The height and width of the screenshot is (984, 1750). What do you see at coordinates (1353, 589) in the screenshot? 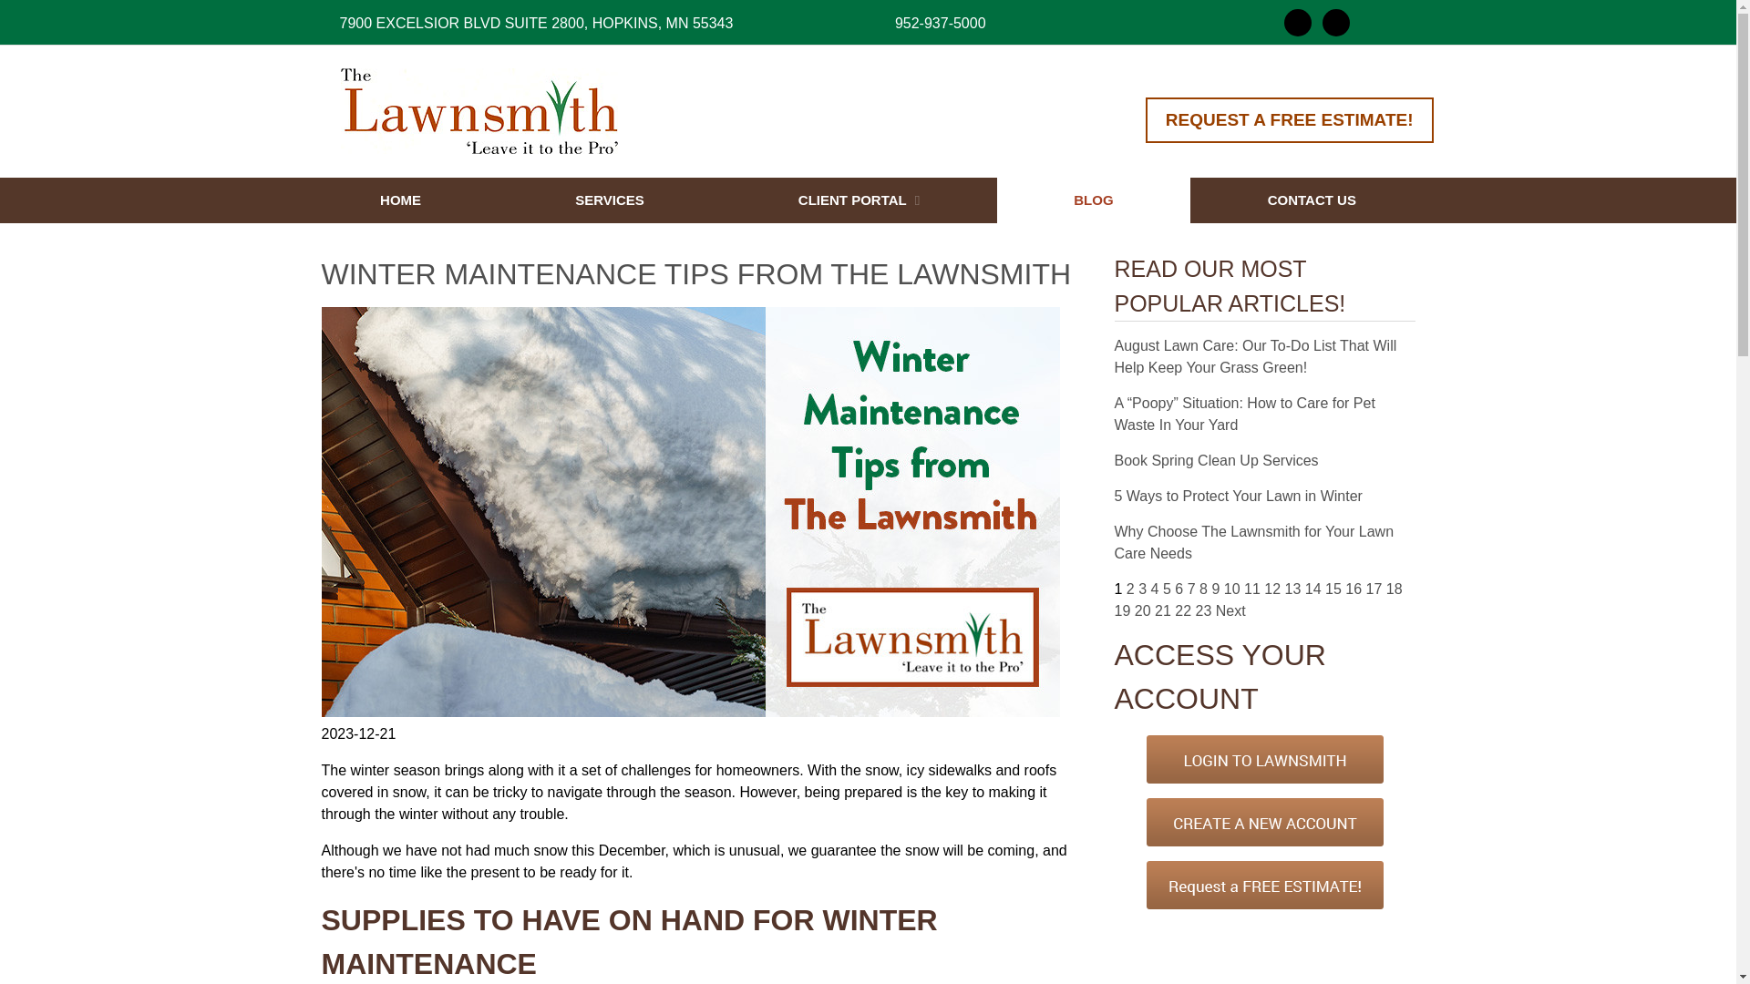
I see `16` at bounding box center [1353, 589].